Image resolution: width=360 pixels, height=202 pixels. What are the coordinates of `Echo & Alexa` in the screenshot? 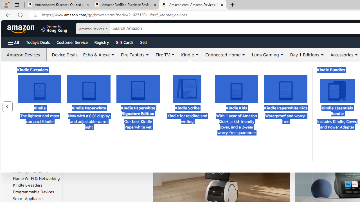 It's located at (99, 54).